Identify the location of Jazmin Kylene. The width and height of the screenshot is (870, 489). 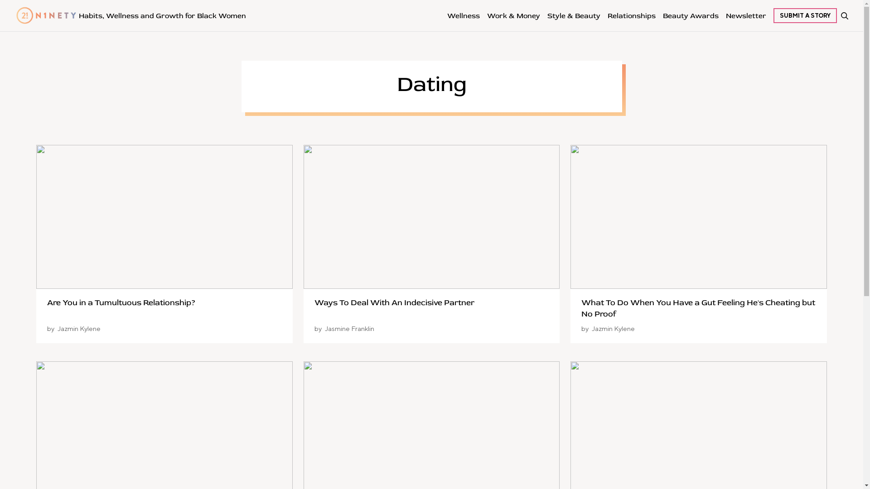
(614, 329).